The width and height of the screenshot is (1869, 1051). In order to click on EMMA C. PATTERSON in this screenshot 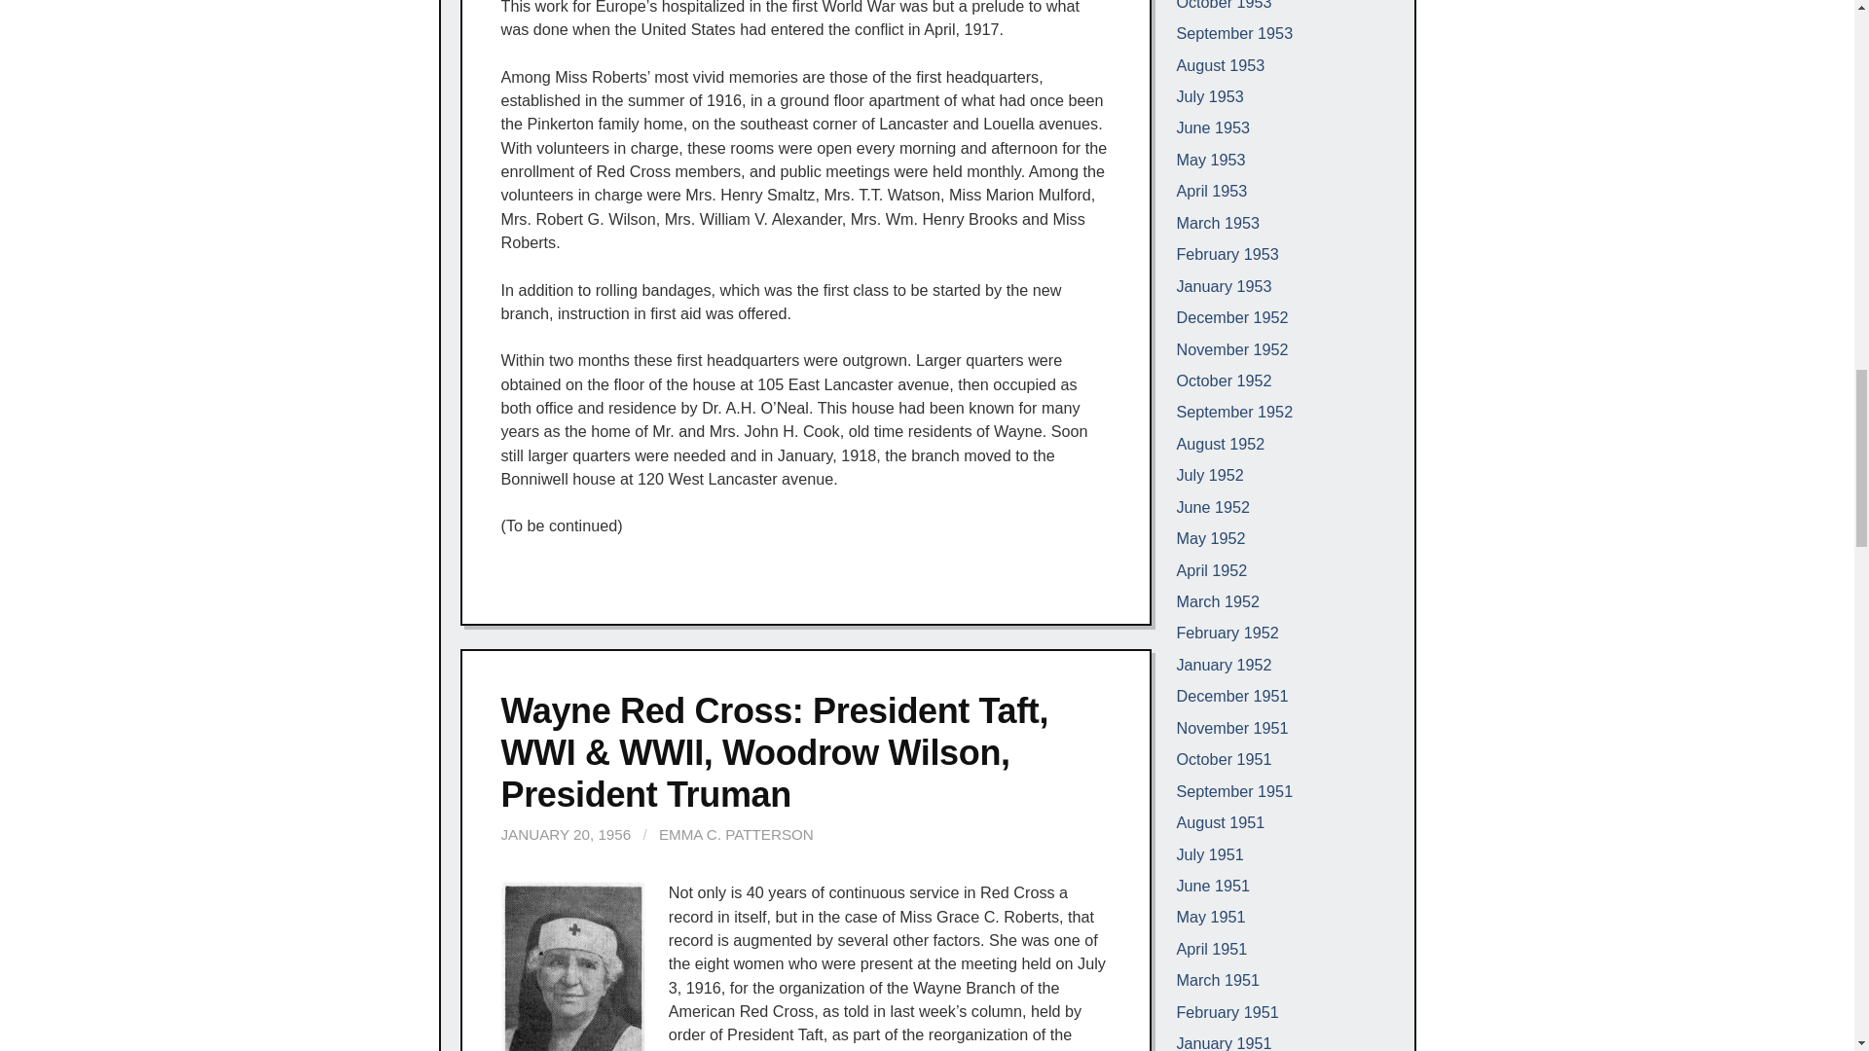, I will do `click(736, 834)`.